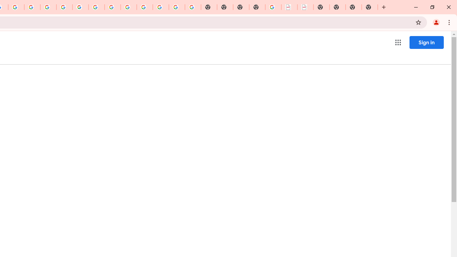 Image resolution: width=457 pixels, height=257 pixels. What do you see at coordinates (96, 7) in the screenshot?
I see `YouTube` at bounding box center [96, 7].